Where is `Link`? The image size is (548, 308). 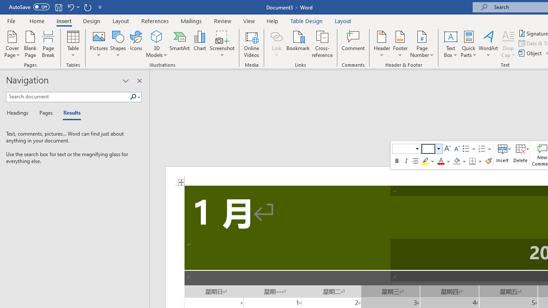
Link is located at coordinates (276, 36).